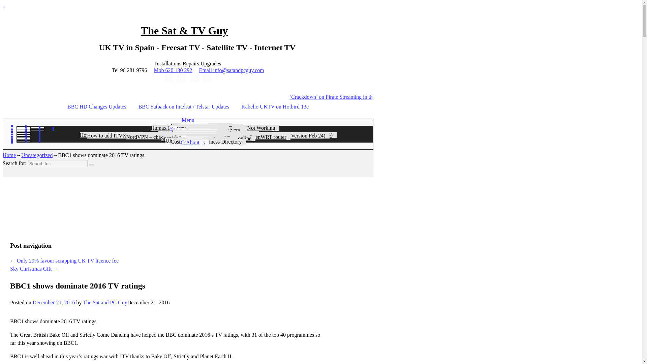  What do you see at coordinates (202, 129) in the screenshot?
I see `UK TV Satellites` at bounding box center [202, 129].